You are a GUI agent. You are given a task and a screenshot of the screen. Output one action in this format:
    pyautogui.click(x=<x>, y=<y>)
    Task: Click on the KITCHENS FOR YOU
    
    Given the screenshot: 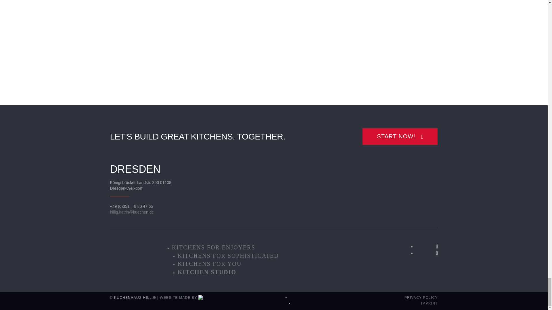 What is the action you would take?
    pyautogui.click(x=210, y=263)
    